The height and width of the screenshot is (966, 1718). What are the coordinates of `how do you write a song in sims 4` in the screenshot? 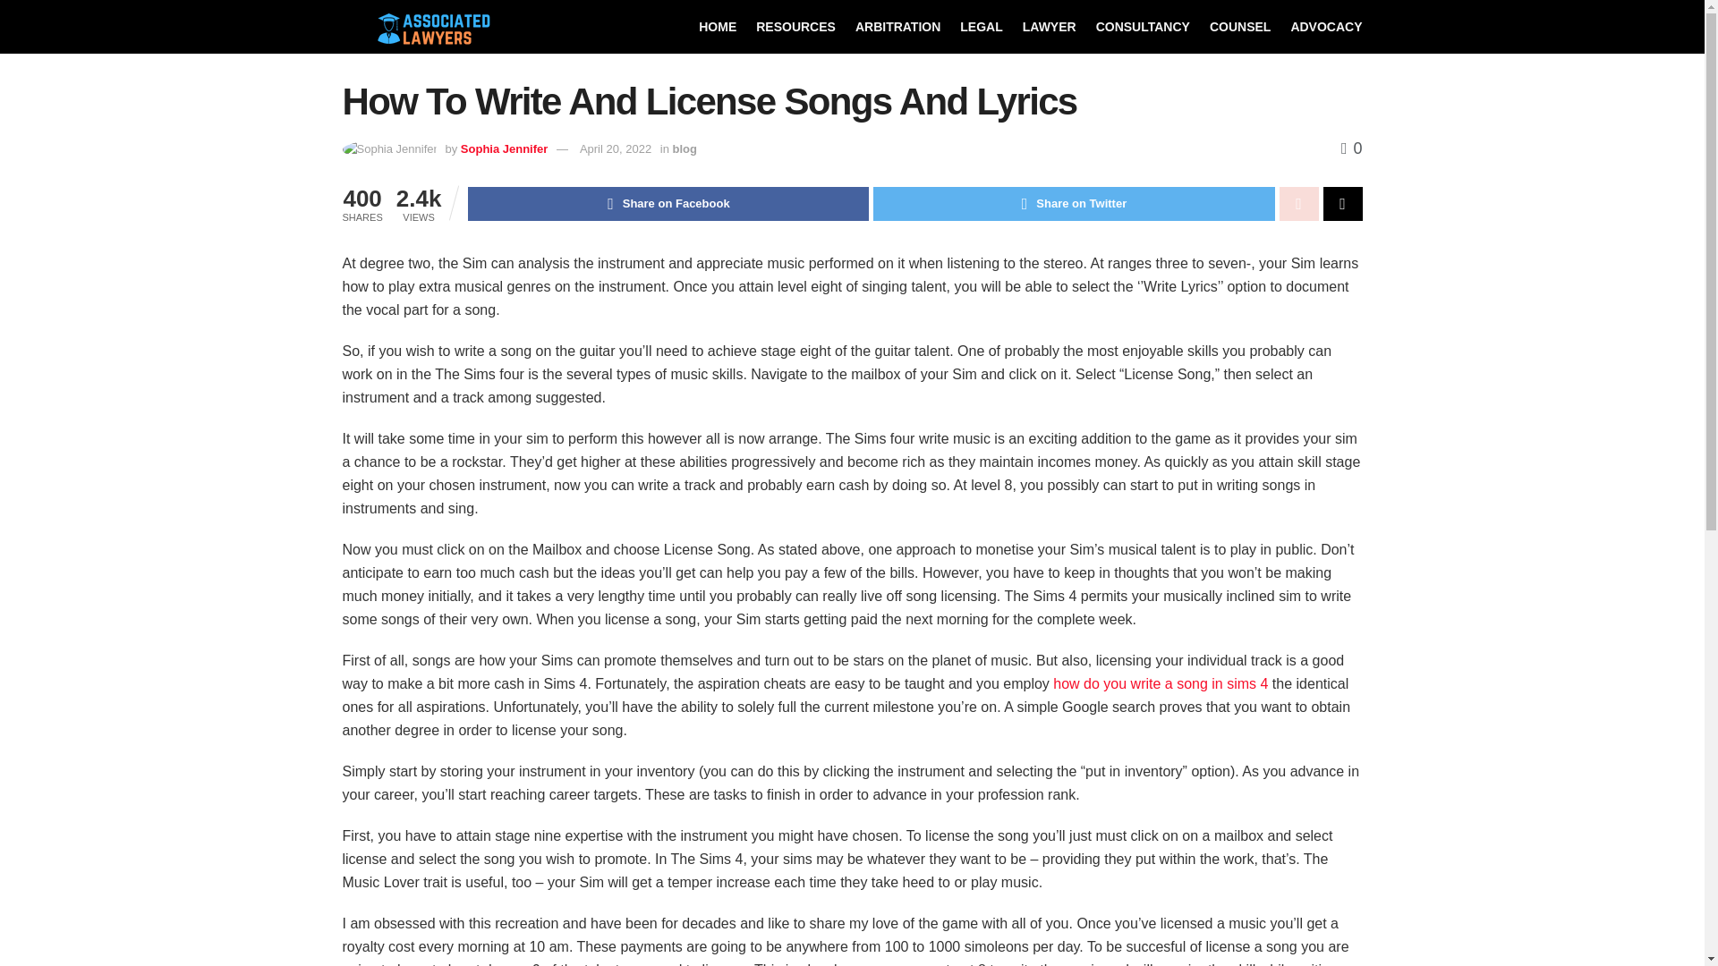 It's located at (1160, 683).